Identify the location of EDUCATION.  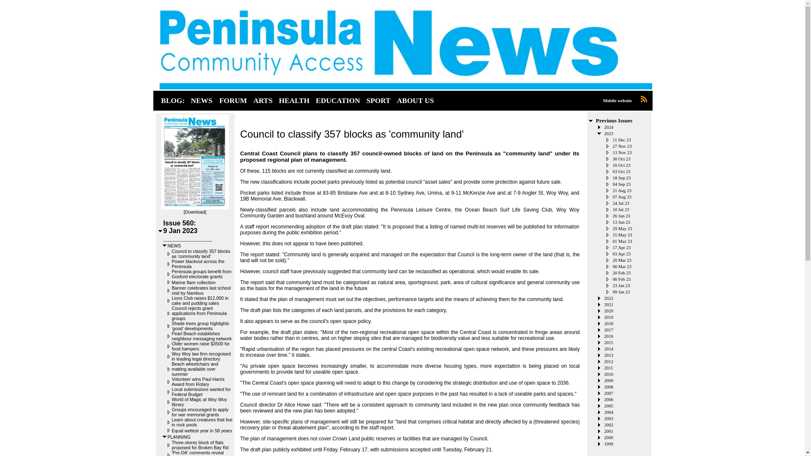
(338, 100).